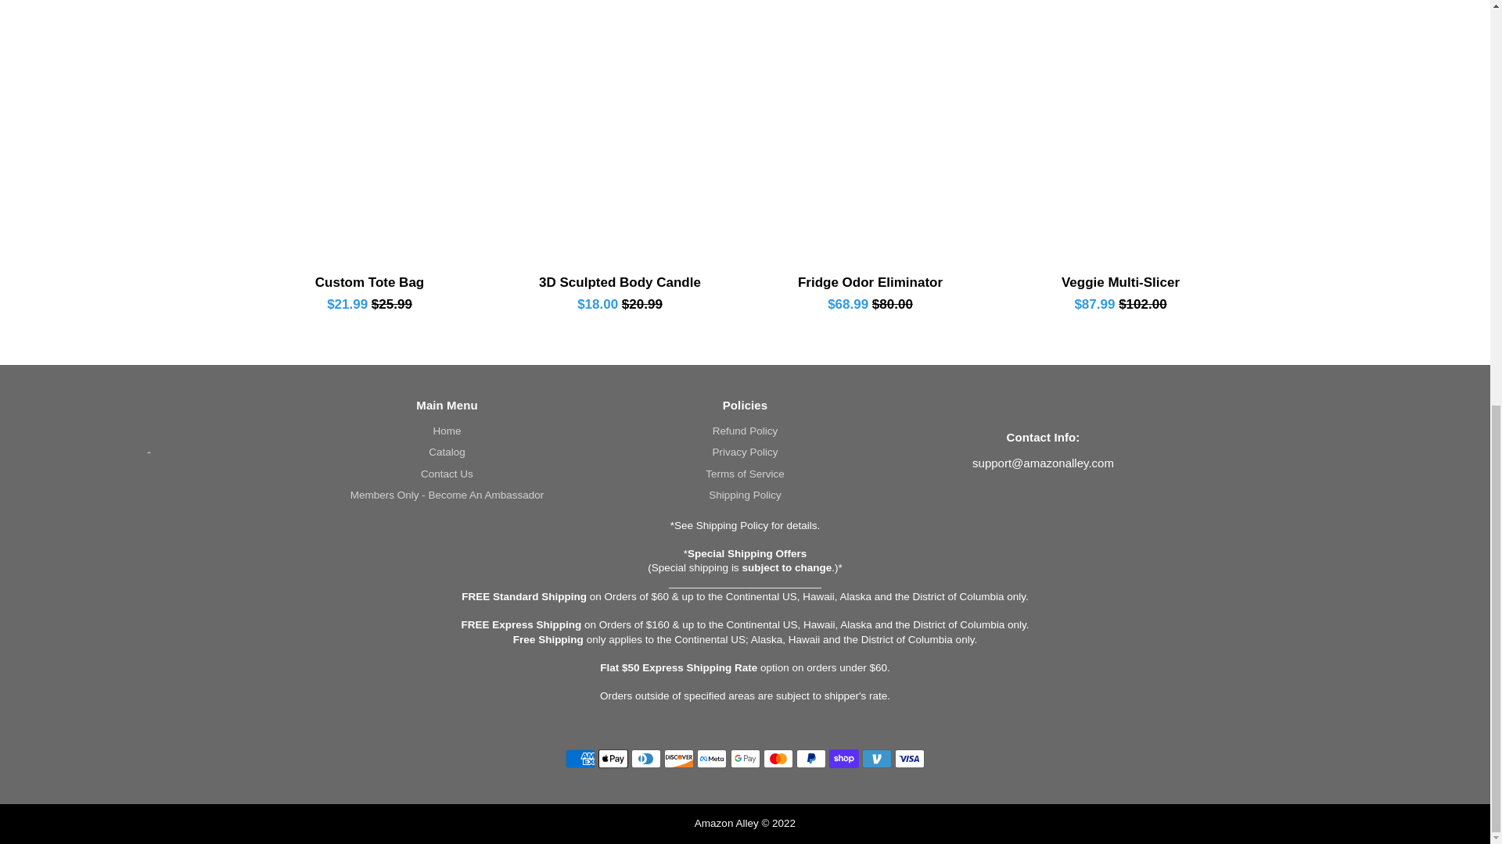 This screenshot has width=1502, height=844. What do you see at coordinates (679, 758) in the screenshot?
I see `Discover` at bounding box center [679, 758].